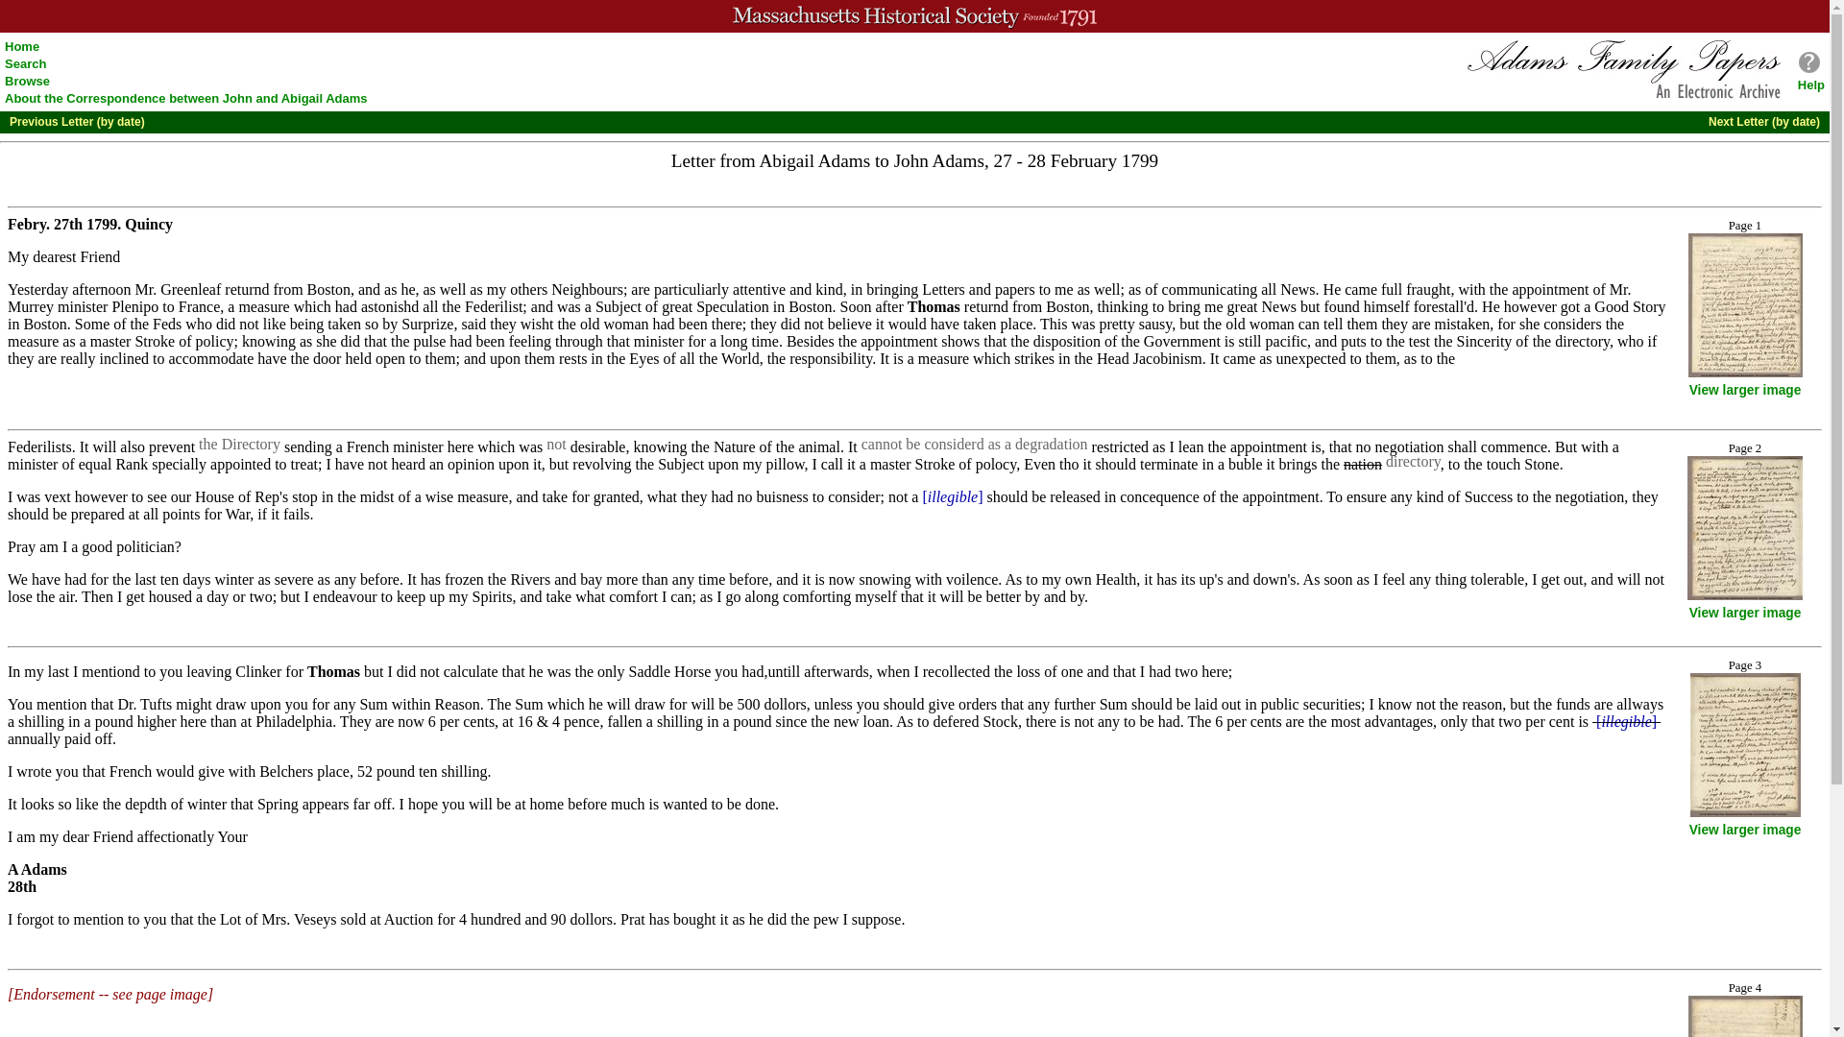 The width and height of the screenshot is (1844, 1037). Describe the element at coordinates (134, 307) in the screenshot. I see `Plenipotentiary` at that location.